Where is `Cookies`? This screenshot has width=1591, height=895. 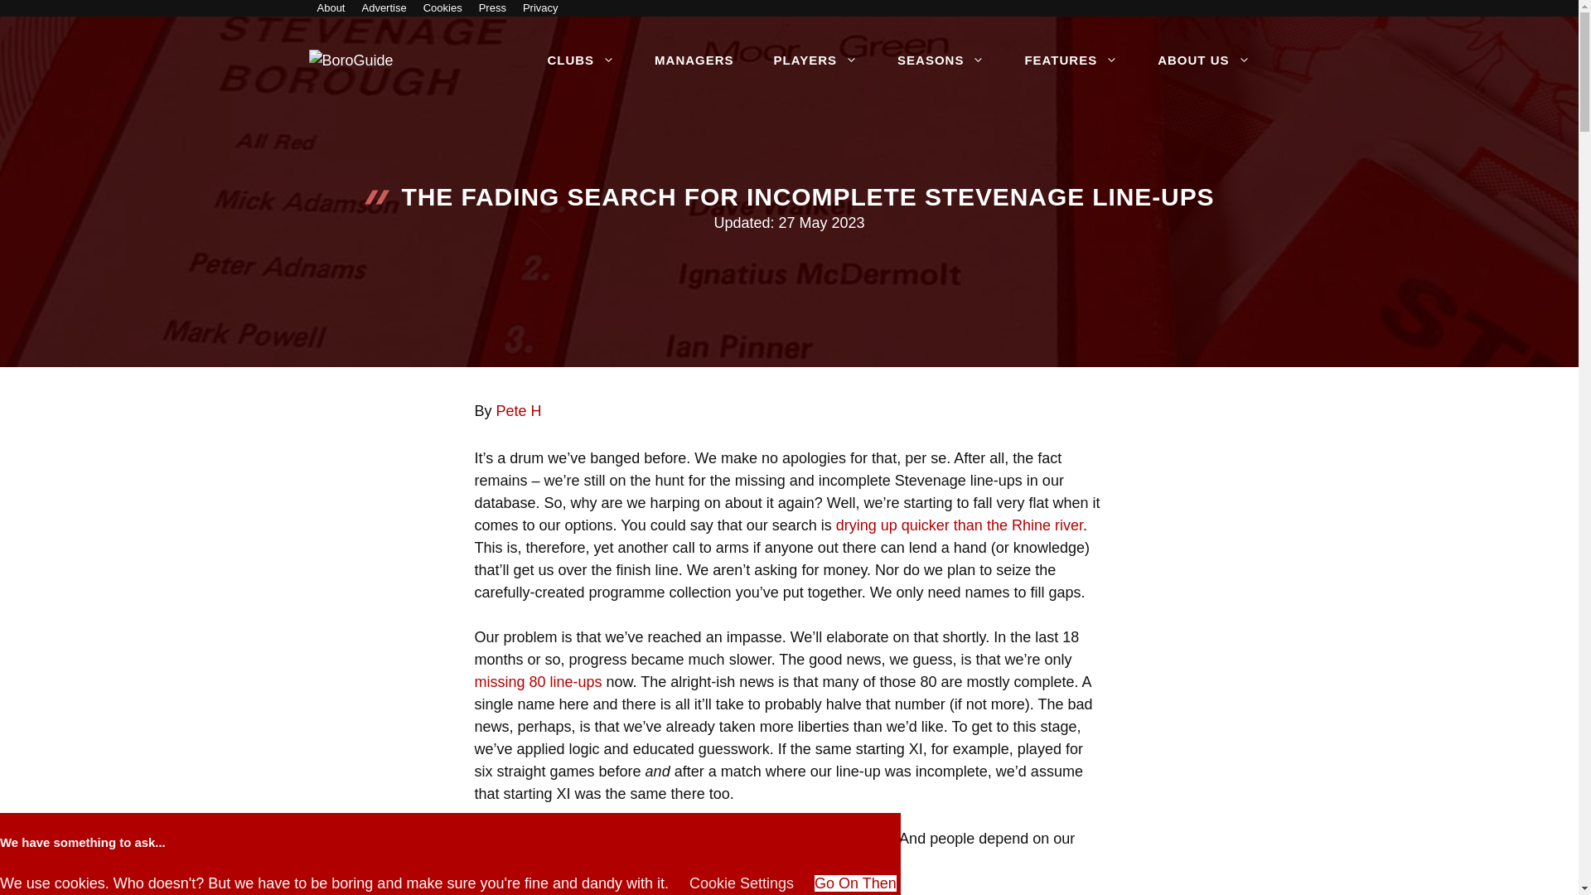 Cookies is located at coordinates (442, 8).